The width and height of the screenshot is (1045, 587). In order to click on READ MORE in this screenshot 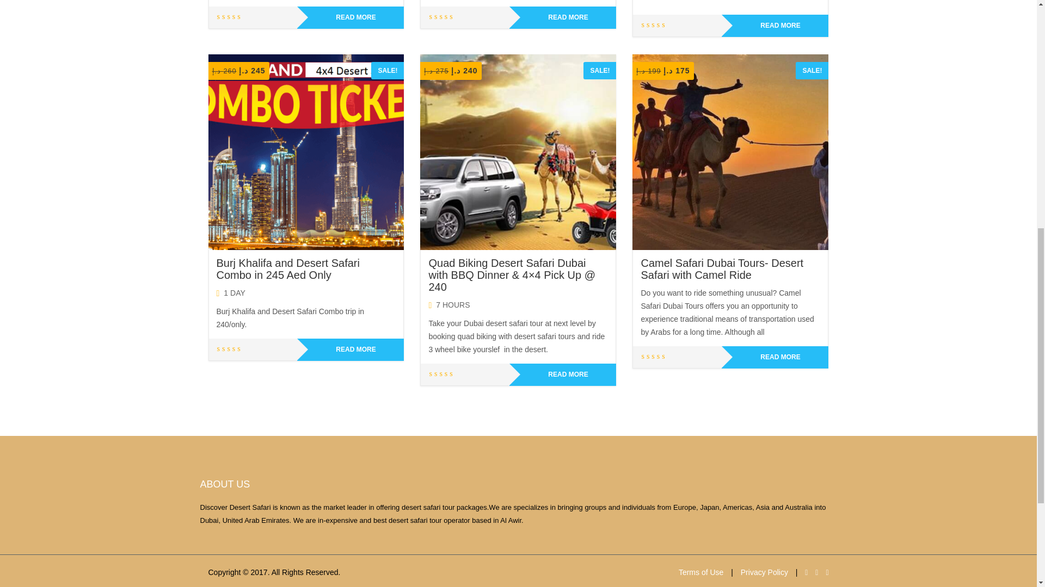, I will do `click(775, 26)`.